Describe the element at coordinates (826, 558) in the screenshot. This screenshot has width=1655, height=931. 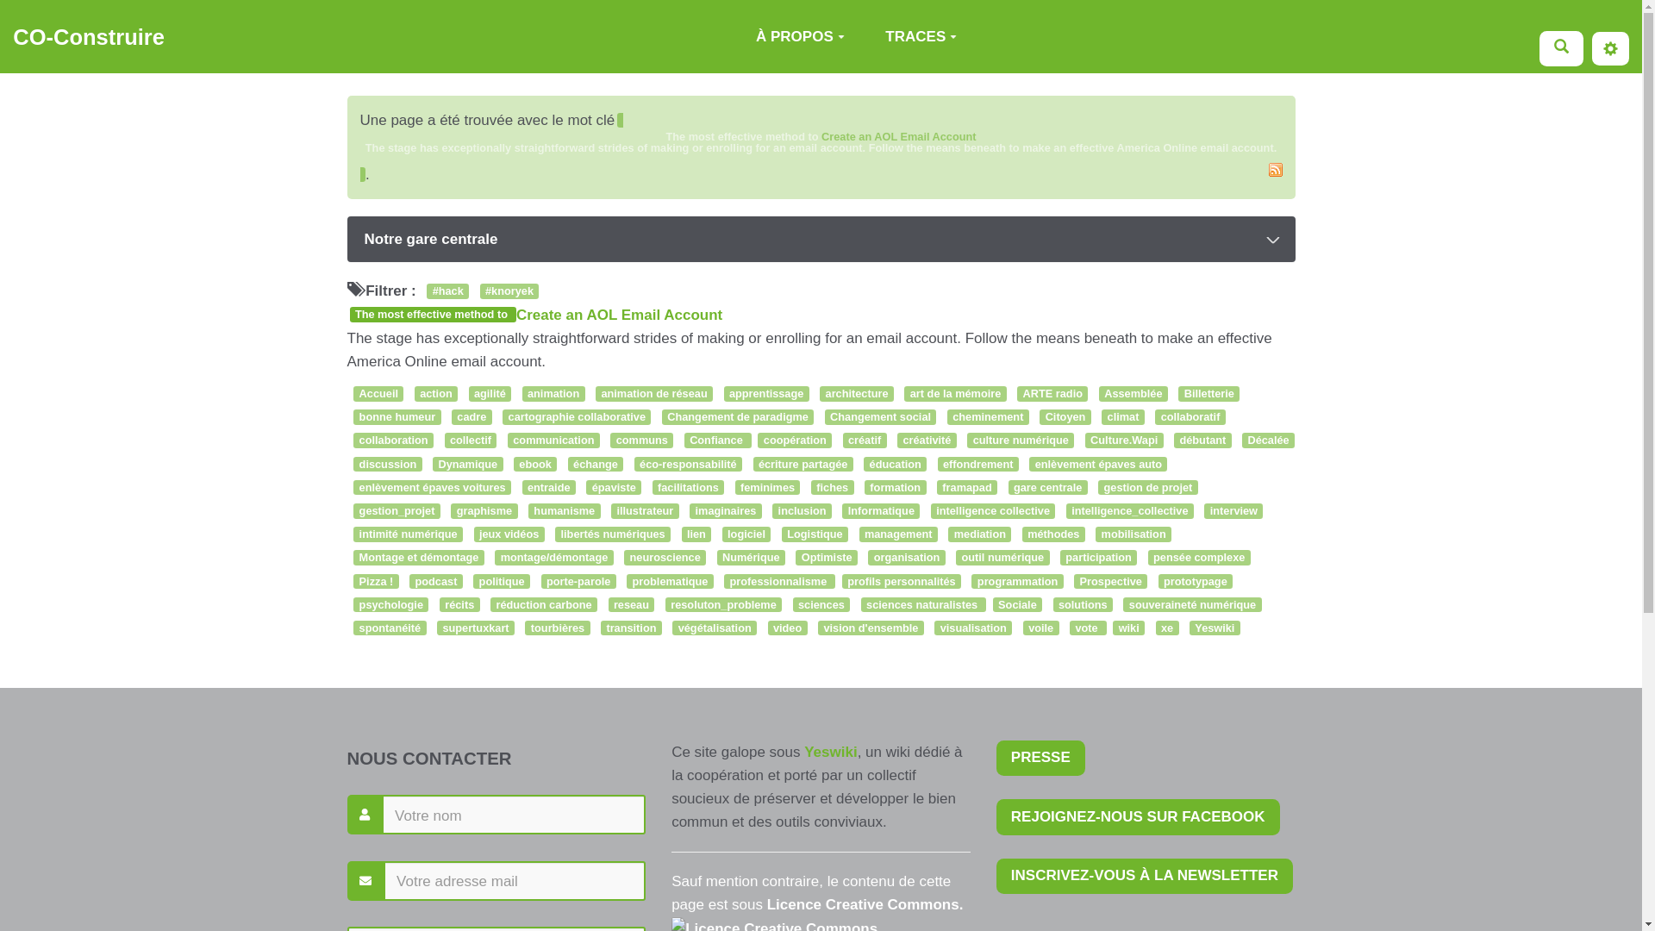
I see `Optimiste` at that location.